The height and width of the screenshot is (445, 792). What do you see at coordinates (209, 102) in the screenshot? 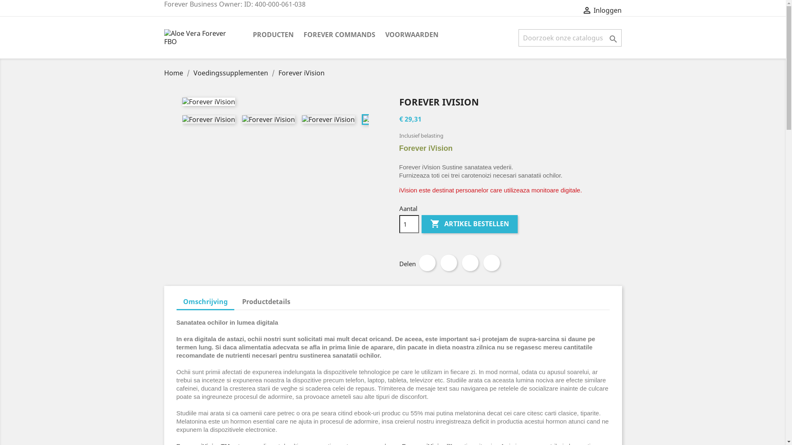
I see `Forever iVision` at bounding box center [209, 102].